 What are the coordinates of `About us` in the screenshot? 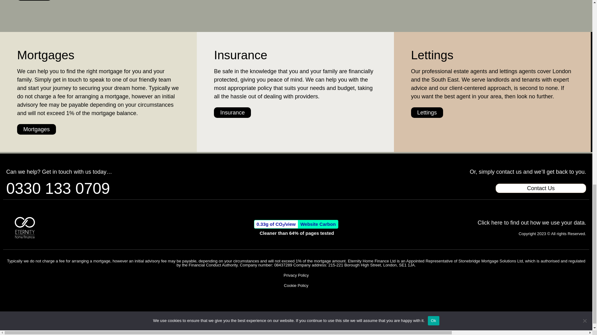 It's located at (34, 0).